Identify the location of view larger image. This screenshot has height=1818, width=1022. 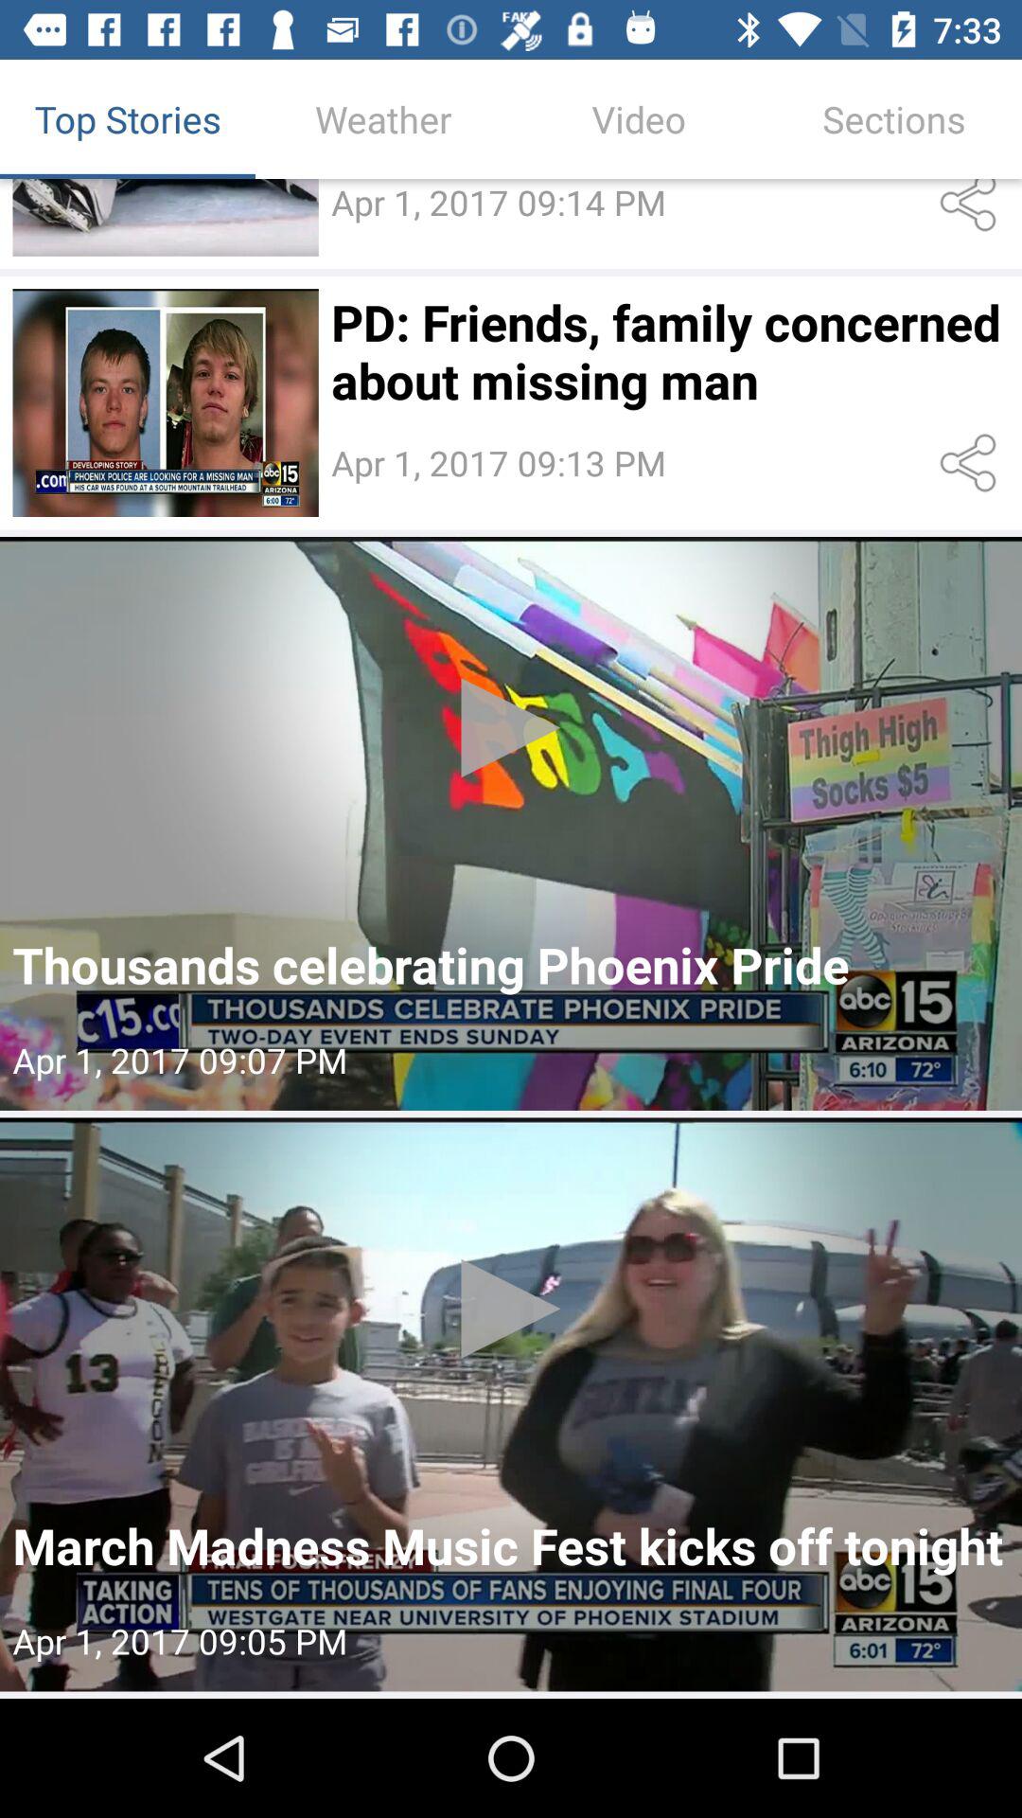
(165, 218).